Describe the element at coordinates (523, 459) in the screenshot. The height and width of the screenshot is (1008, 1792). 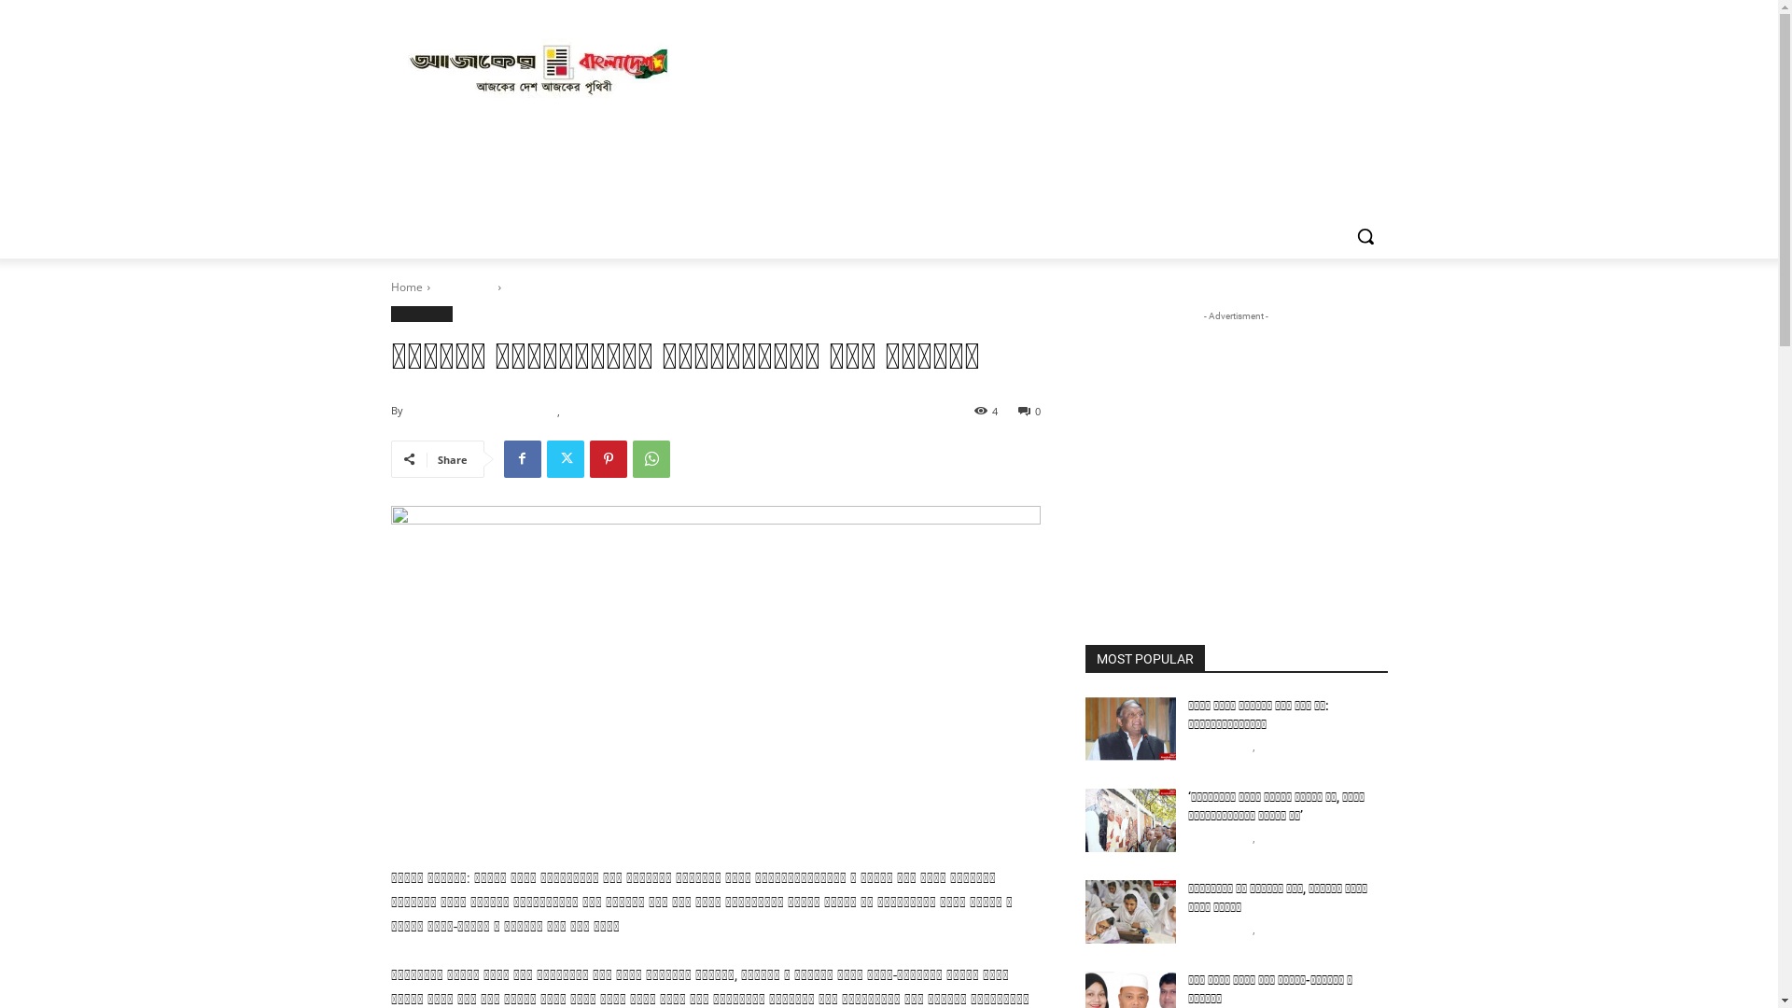
I see `Facebook` at that location.